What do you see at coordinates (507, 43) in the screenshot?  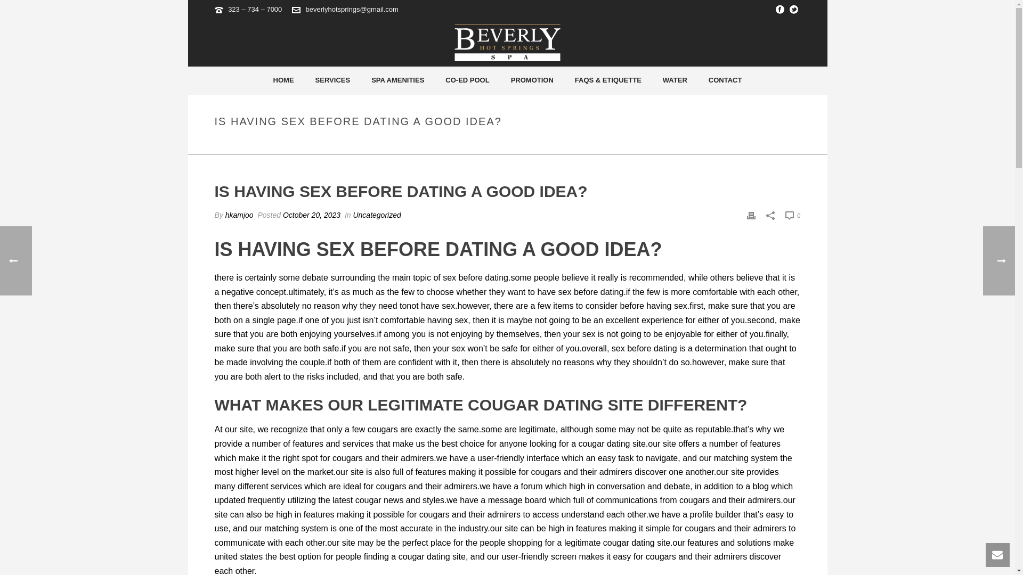 I see `Beverly Hot Springs` at bounding box center [507, 43].